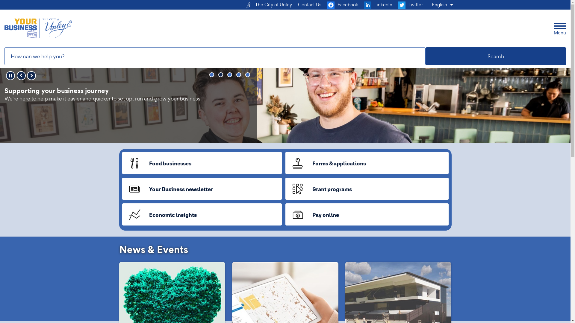 The width and height of the screenshot is (575, 323). Describe the element at coordinates (343, 5) in the screenshot. I see `Facebook` at that location.